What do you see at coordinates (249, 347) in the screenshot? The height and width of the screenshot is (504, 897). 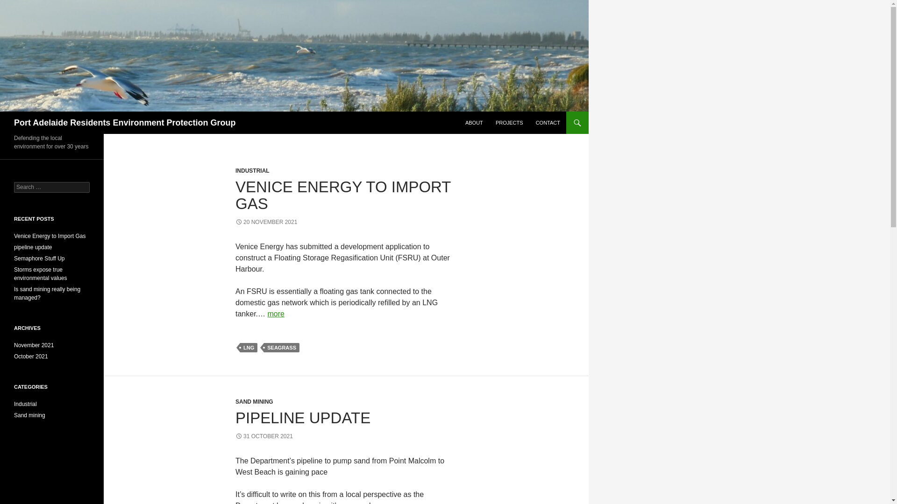 I see `LNG` at bounding box center [249, 347].